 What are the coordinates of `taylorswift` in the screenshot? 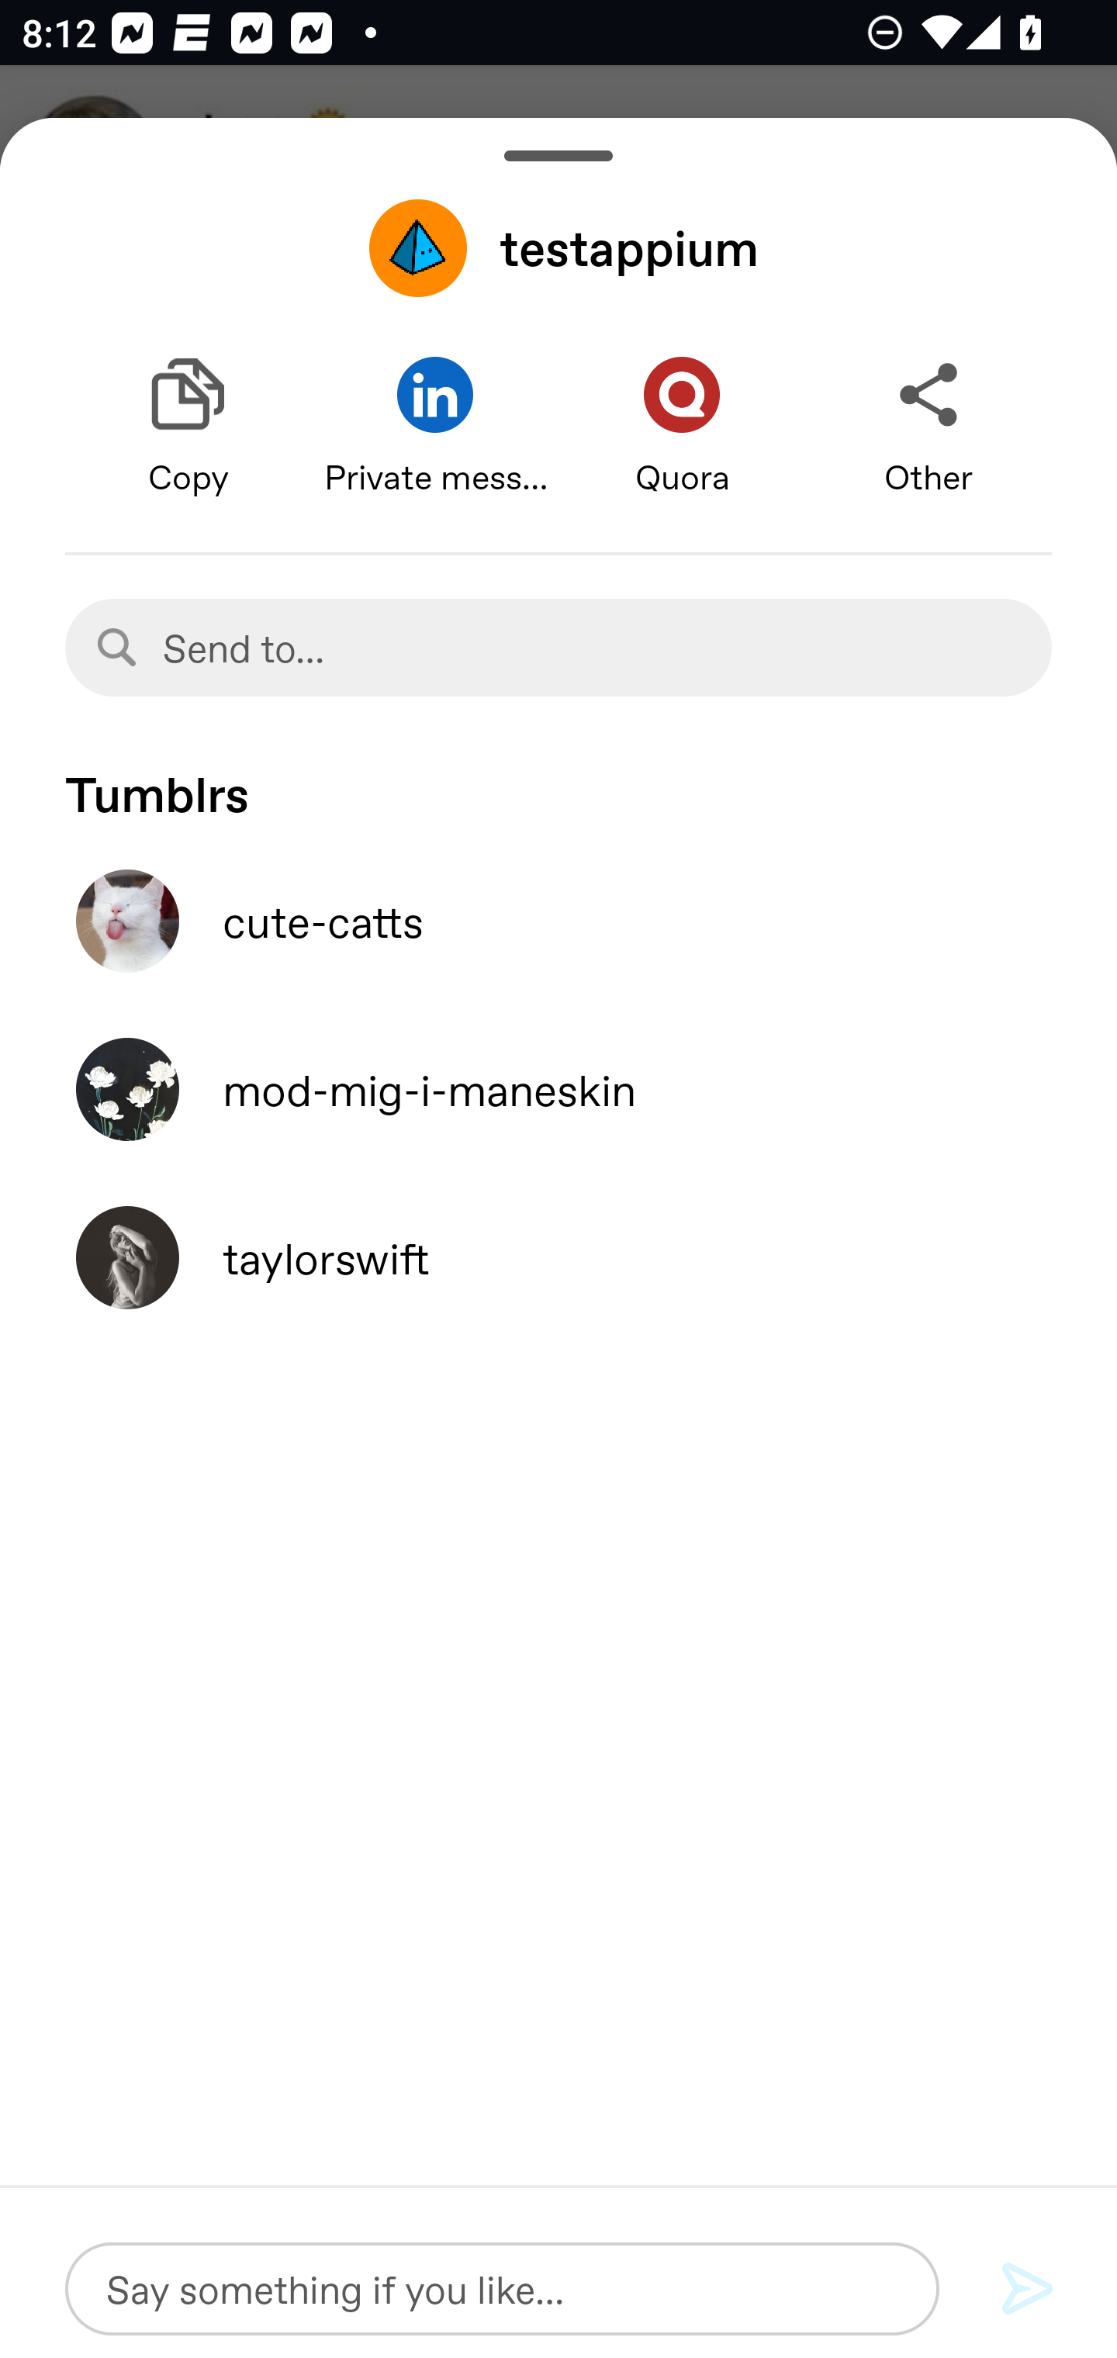 It's located at (558, 1257).